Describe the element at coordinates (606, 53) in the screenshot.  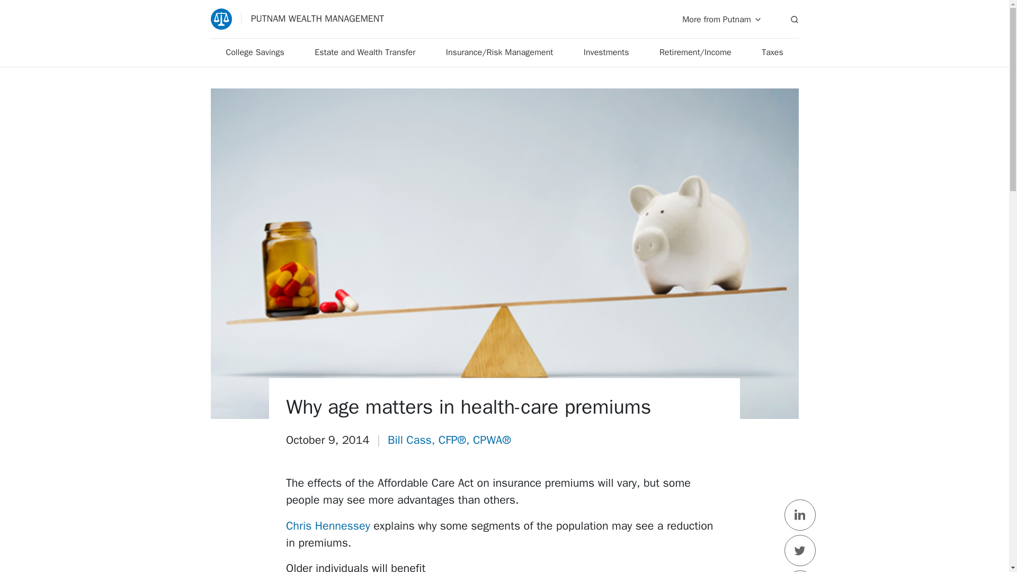
I see `Investments` at that location.